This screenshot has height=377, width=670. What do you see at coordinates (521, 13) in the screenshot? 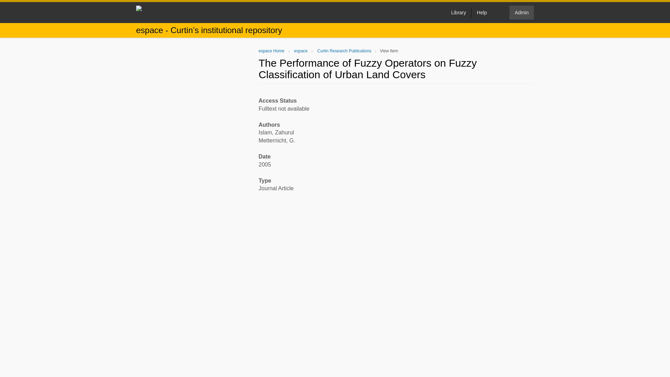
I see `Admin` at bounding box center [521, 13].